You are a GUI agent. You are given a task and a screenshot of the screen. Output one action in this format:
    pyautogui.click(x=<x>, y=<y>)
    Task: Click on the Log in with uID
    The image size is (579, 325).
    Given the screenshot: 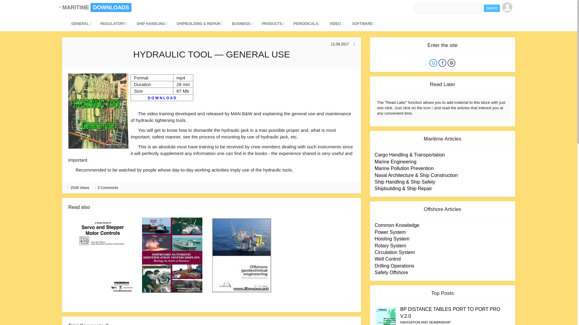 What is the action you would take?
    pyautogui.click(x=433, y=63)
    